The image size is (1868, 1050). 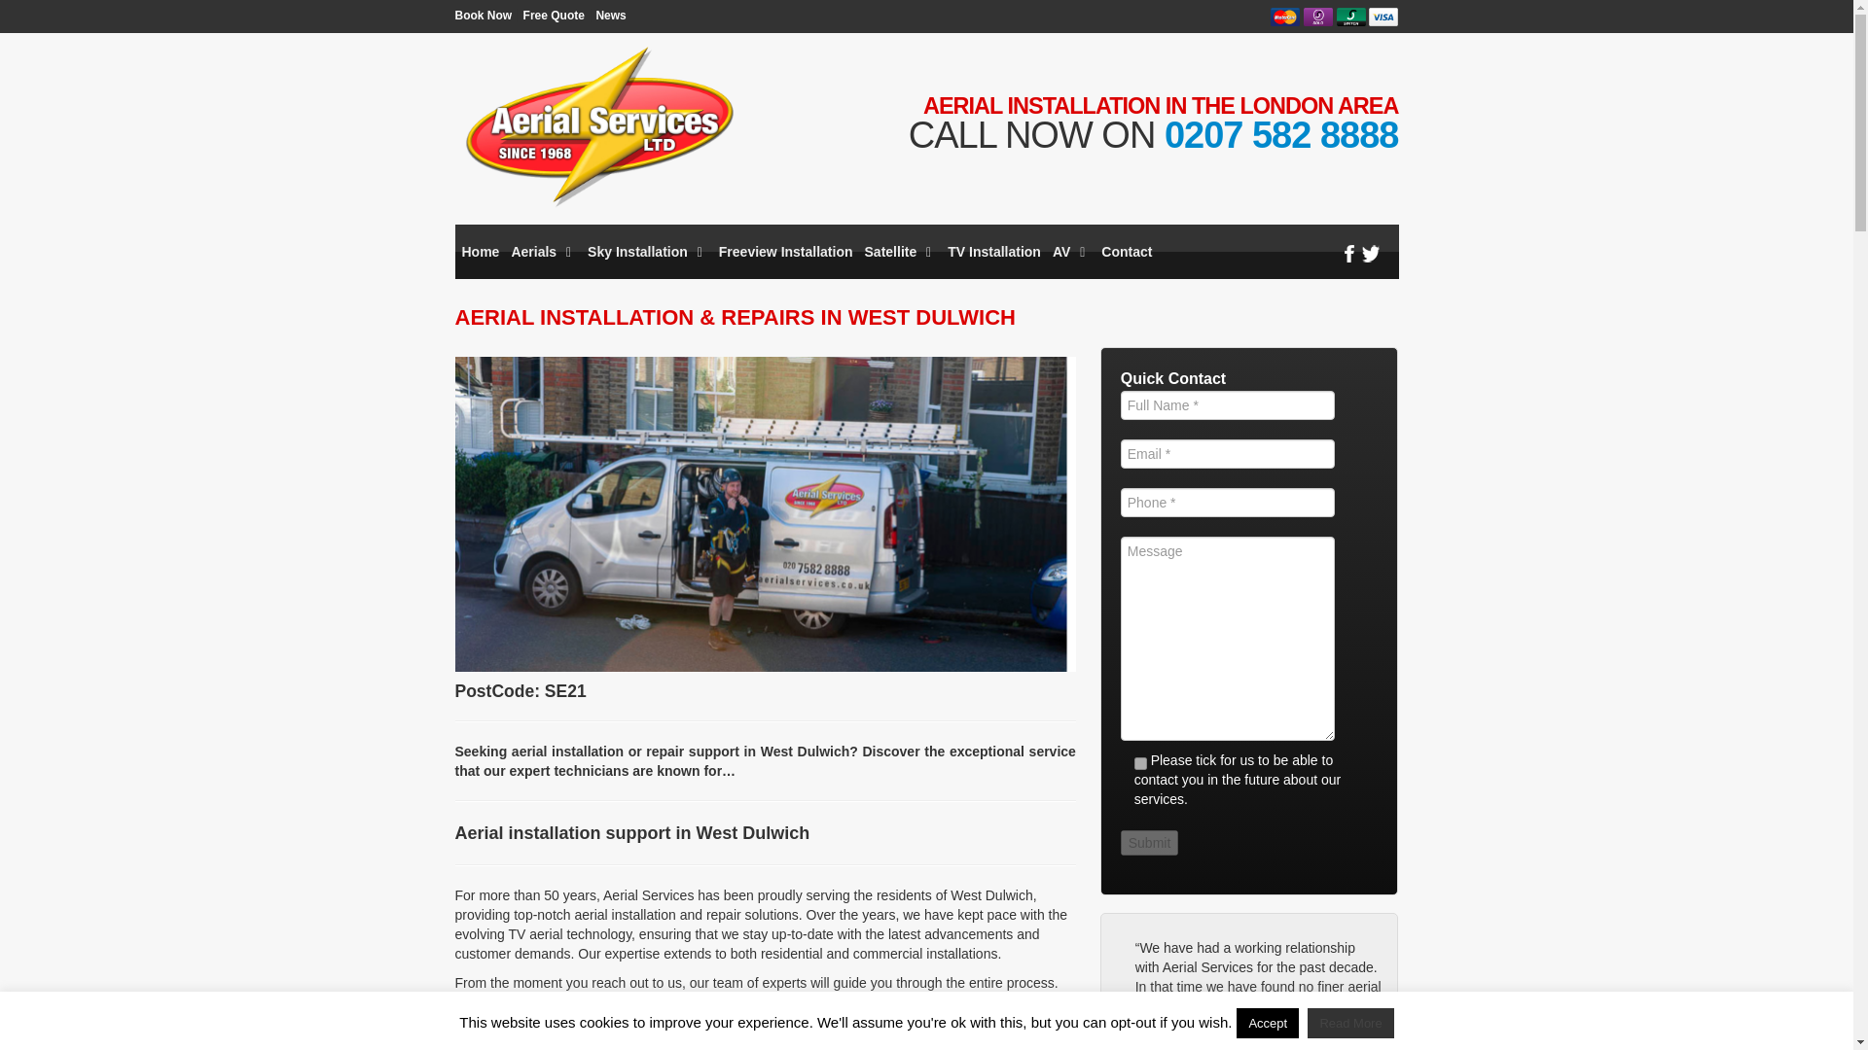 I want to click on 0207 582 8888, so click(x=1281, y=134).